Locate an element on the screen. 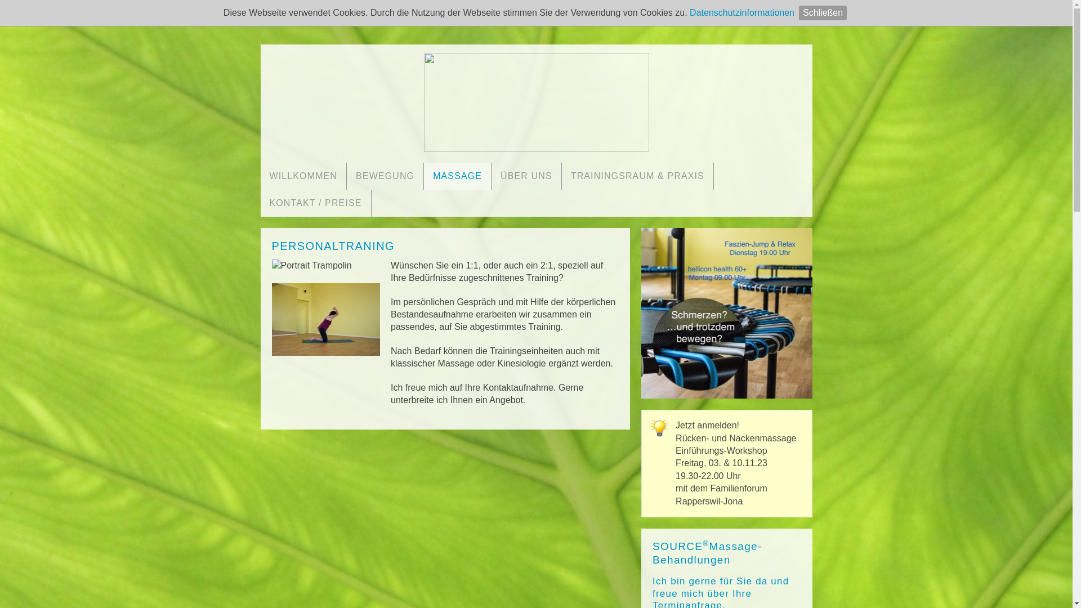 The width and height of the screenshot is (1081, 608). Datenschutzinformationen is located at coordinates (742, 12).